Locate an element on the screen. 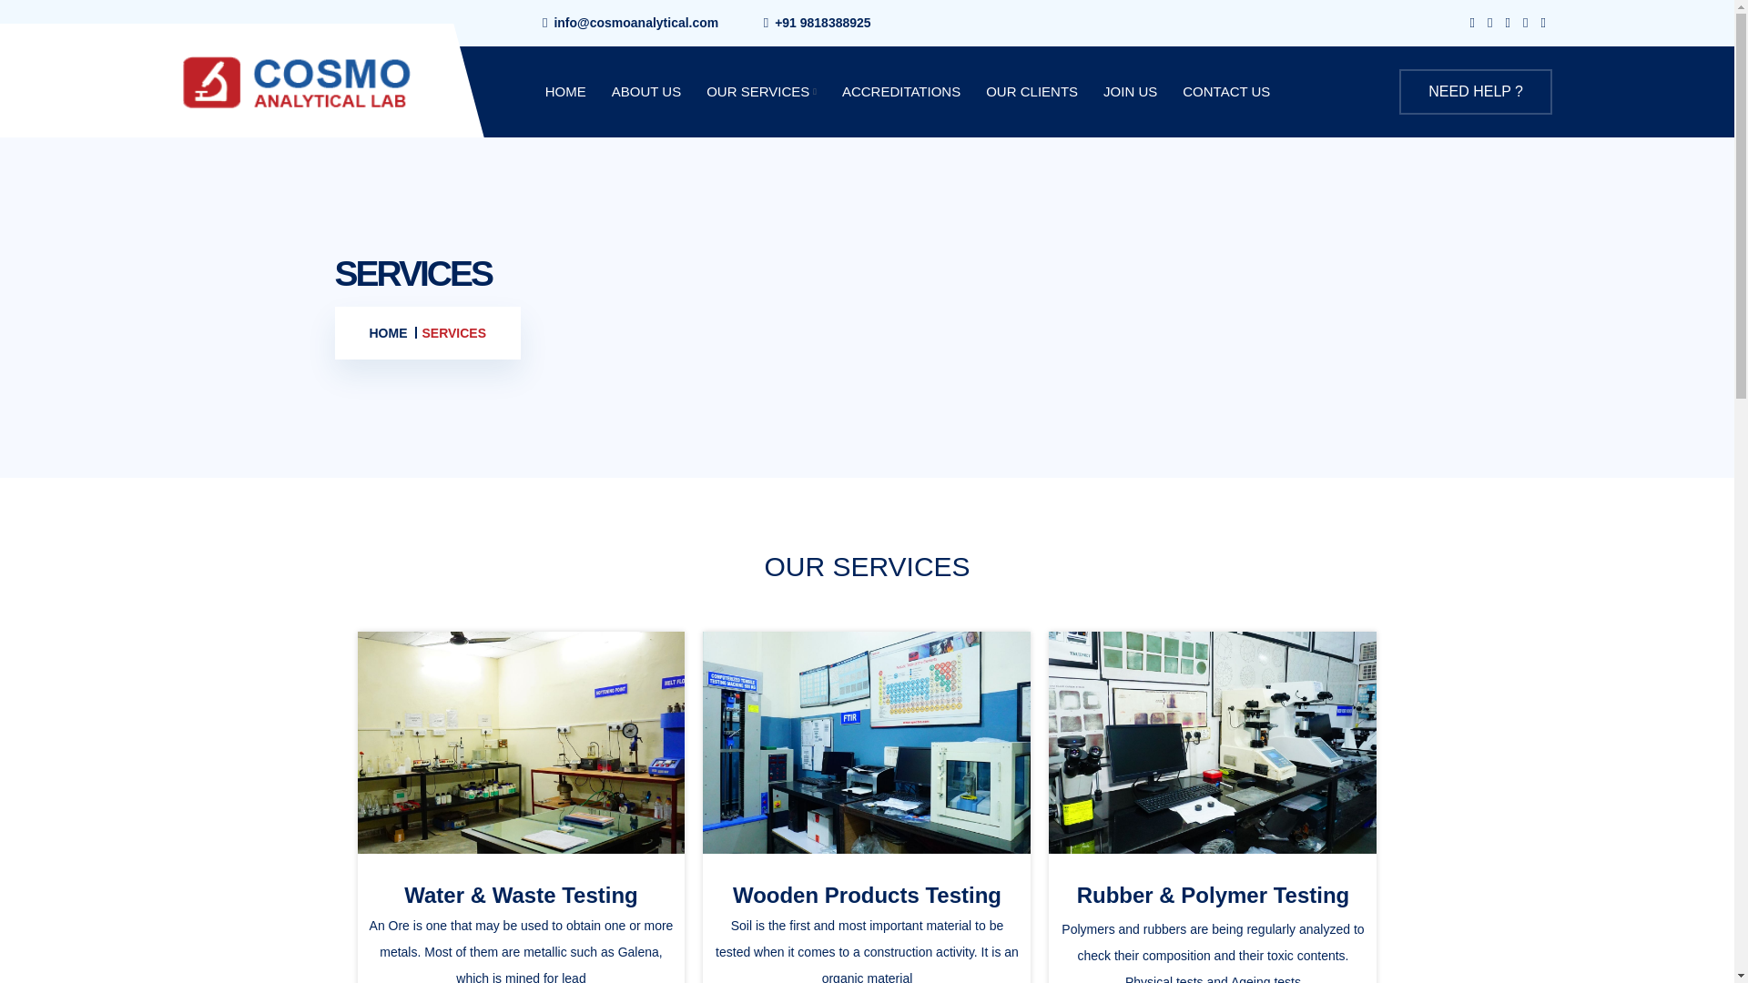 The height and width of the screenshot is (983, 1748). Our Services is located at coordinates (761, 91).